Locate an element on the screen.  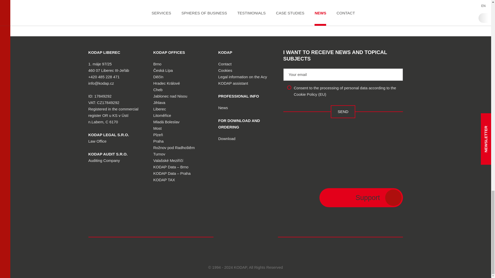
KODAP Liberec is located at coordinates (104, 52).